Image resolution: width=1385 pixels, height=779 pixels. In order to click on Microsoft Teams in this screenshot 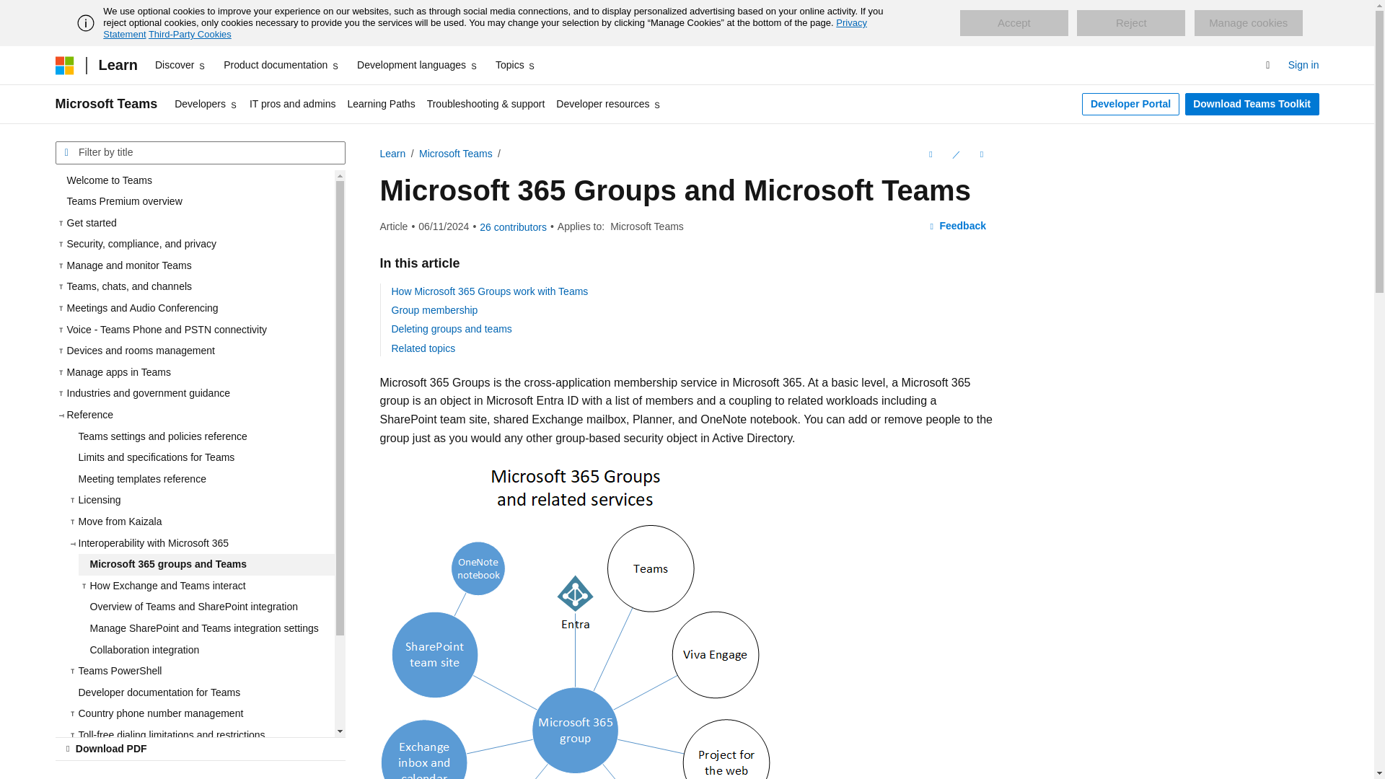, I will do `click(106, 104)`.